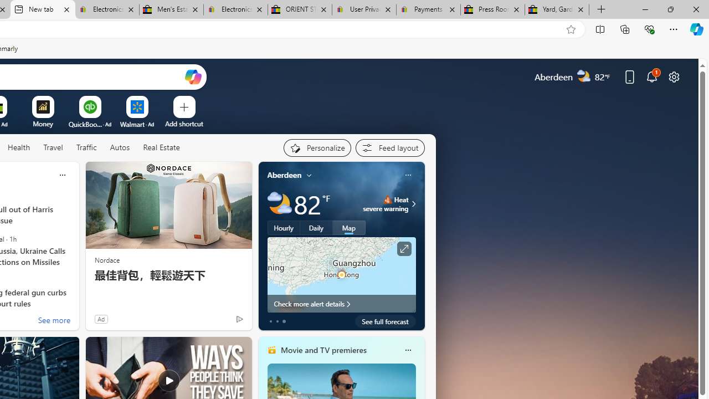  What do you see at coordinates (387, 199) in the screenshot?
I see `Heat - Severe` at bounding box center [387, 199].